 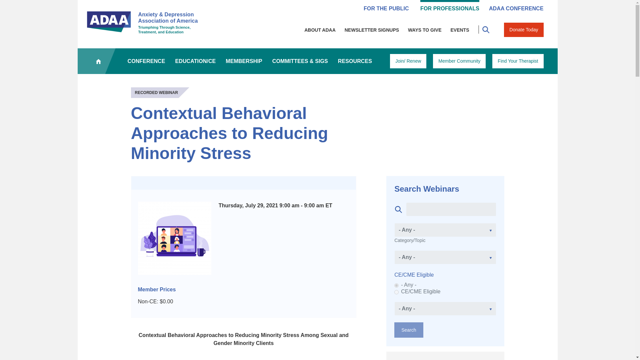 What do you see at coordinates (524, 30) in the screenshot?
I see `Donate Today` at bounding box center [524, 30].